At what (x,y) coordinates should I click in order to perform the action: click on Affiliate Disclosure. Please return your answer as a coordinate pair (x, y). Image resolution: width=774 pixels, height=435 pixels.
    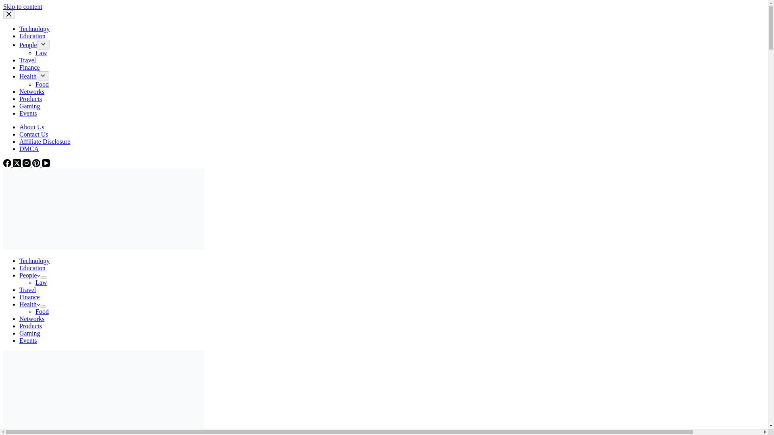
    Looking at the image, I should click on (45, 141).